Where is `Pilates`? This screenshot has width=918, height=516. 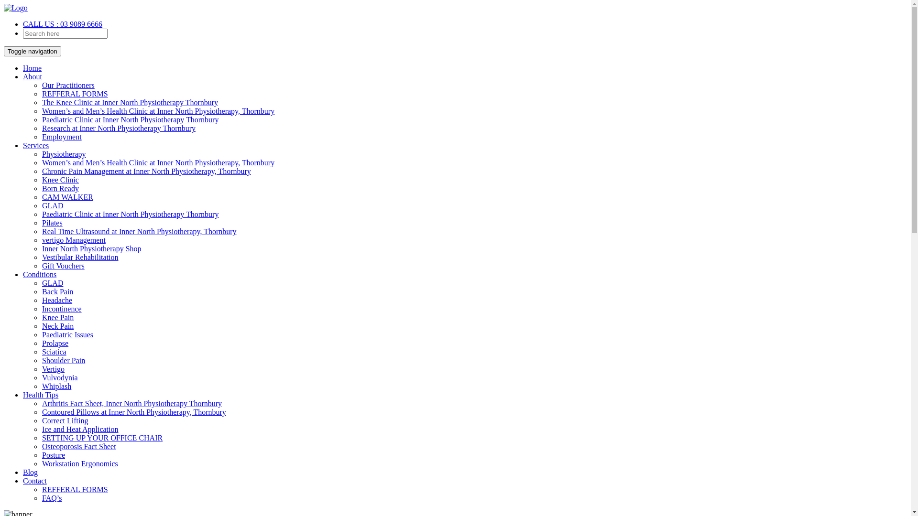
Pilates is located at coordinates (53, 223).